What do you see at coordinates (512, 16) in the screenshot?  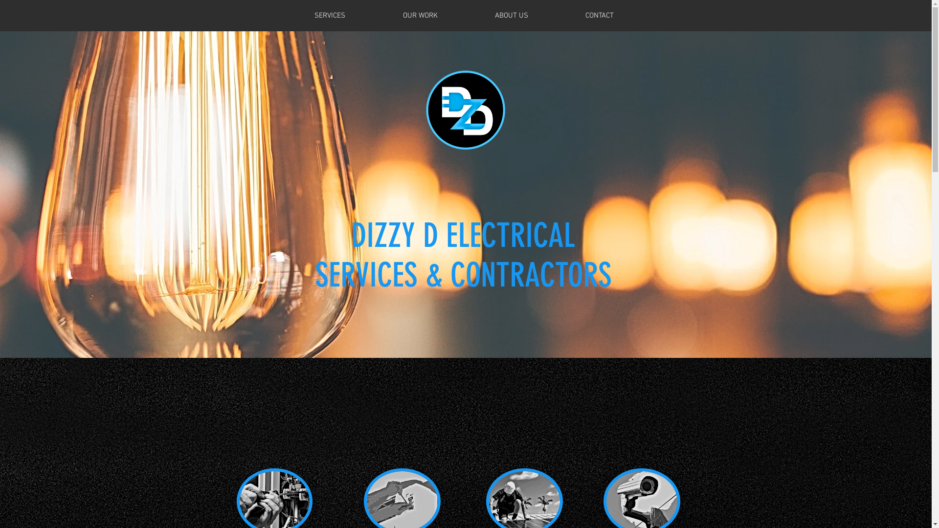 I see `ABOUT US` at bounding box center [512, 16].